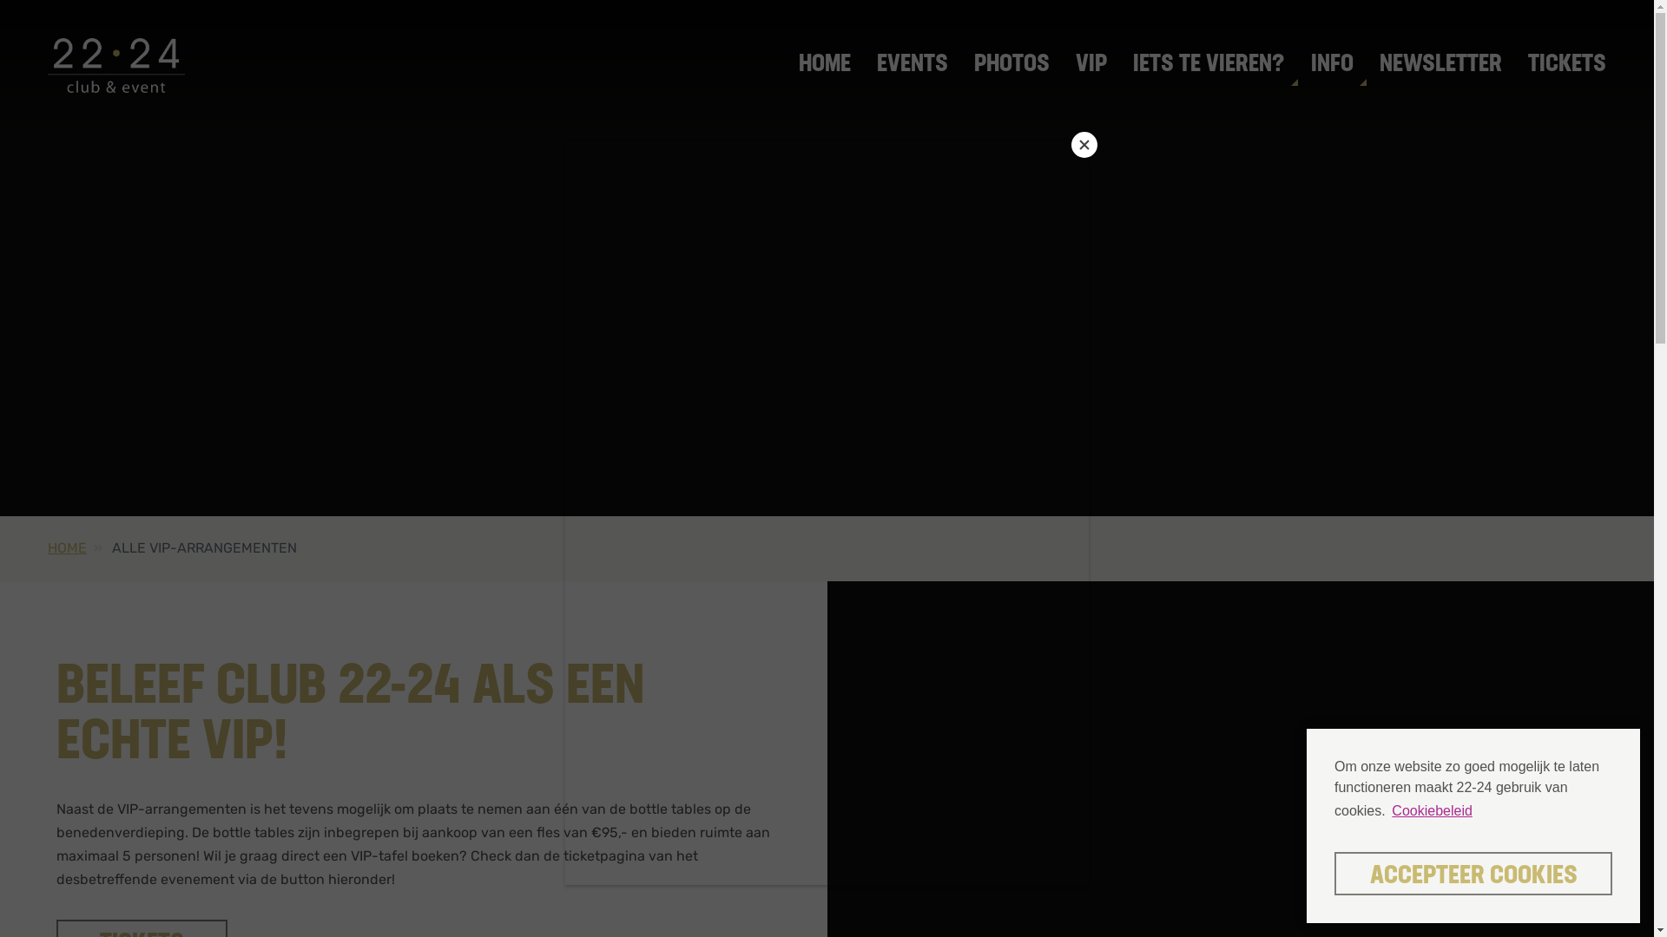 Image resolution: width=1667 pixels, height=937 pixels. Describe the element at coordinates (1012, 66) in the screenshot. I see `PHOTOS` at that location.